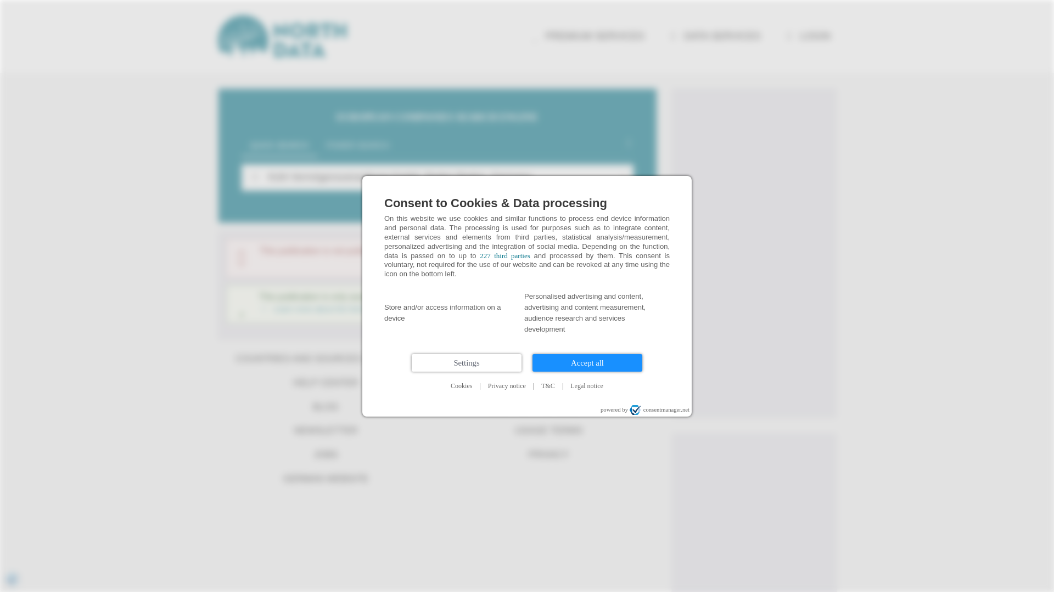 Image resolution: width=1054 pixels, height=592 pixels. I want to click on Accept all, so click(587, 363).